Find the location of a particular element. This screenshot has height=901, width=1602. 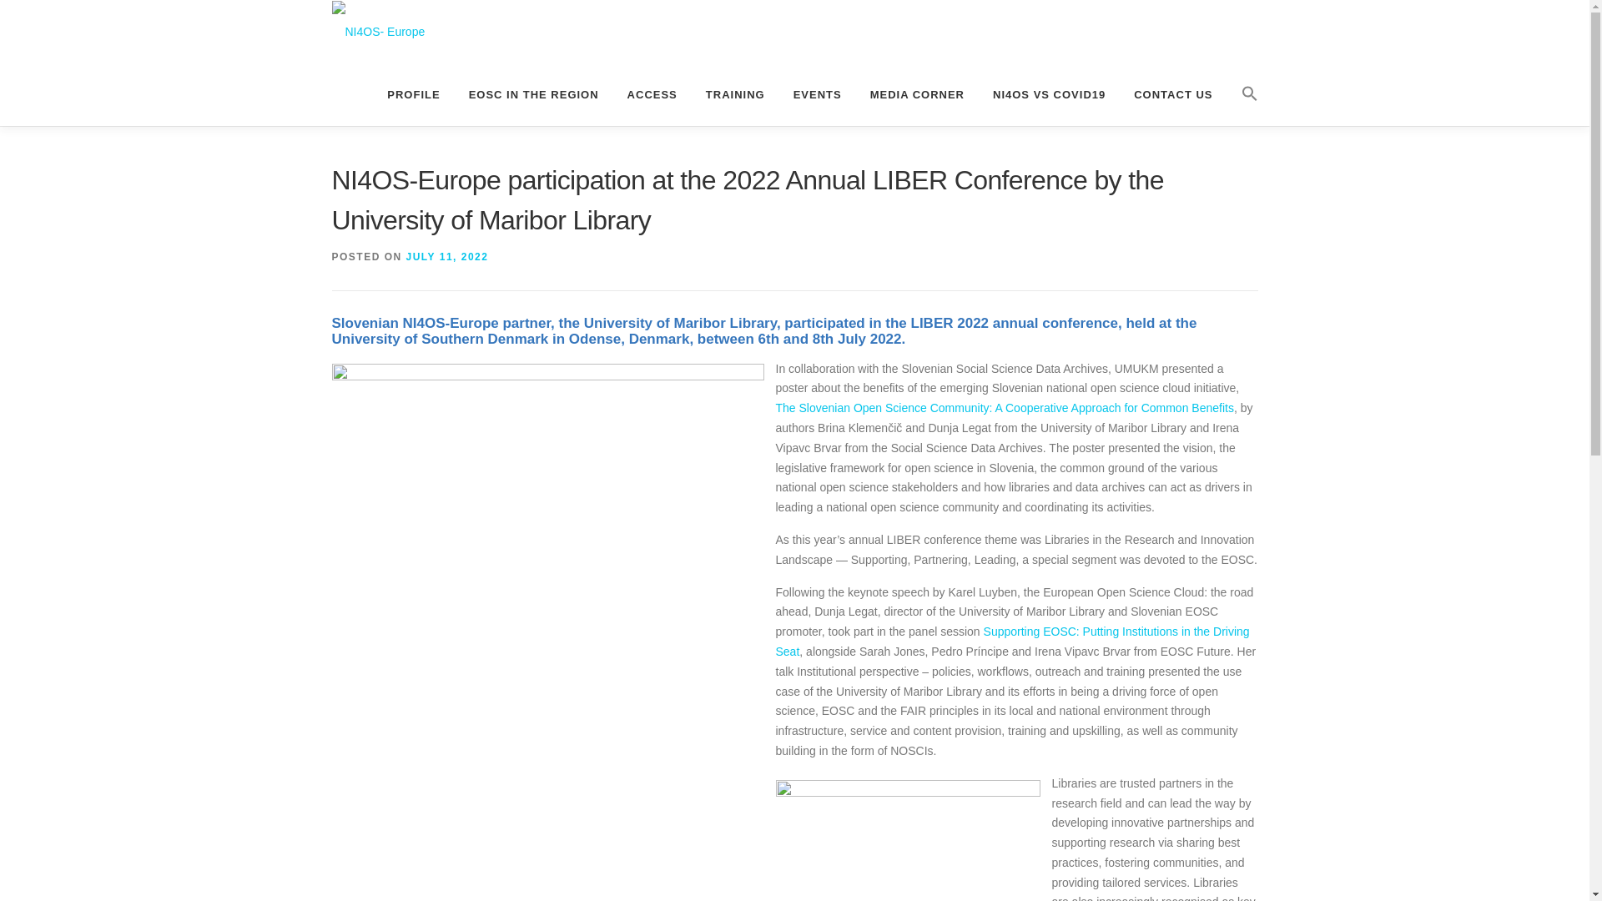

CONTACT US is located at coordinates (1173, 94).